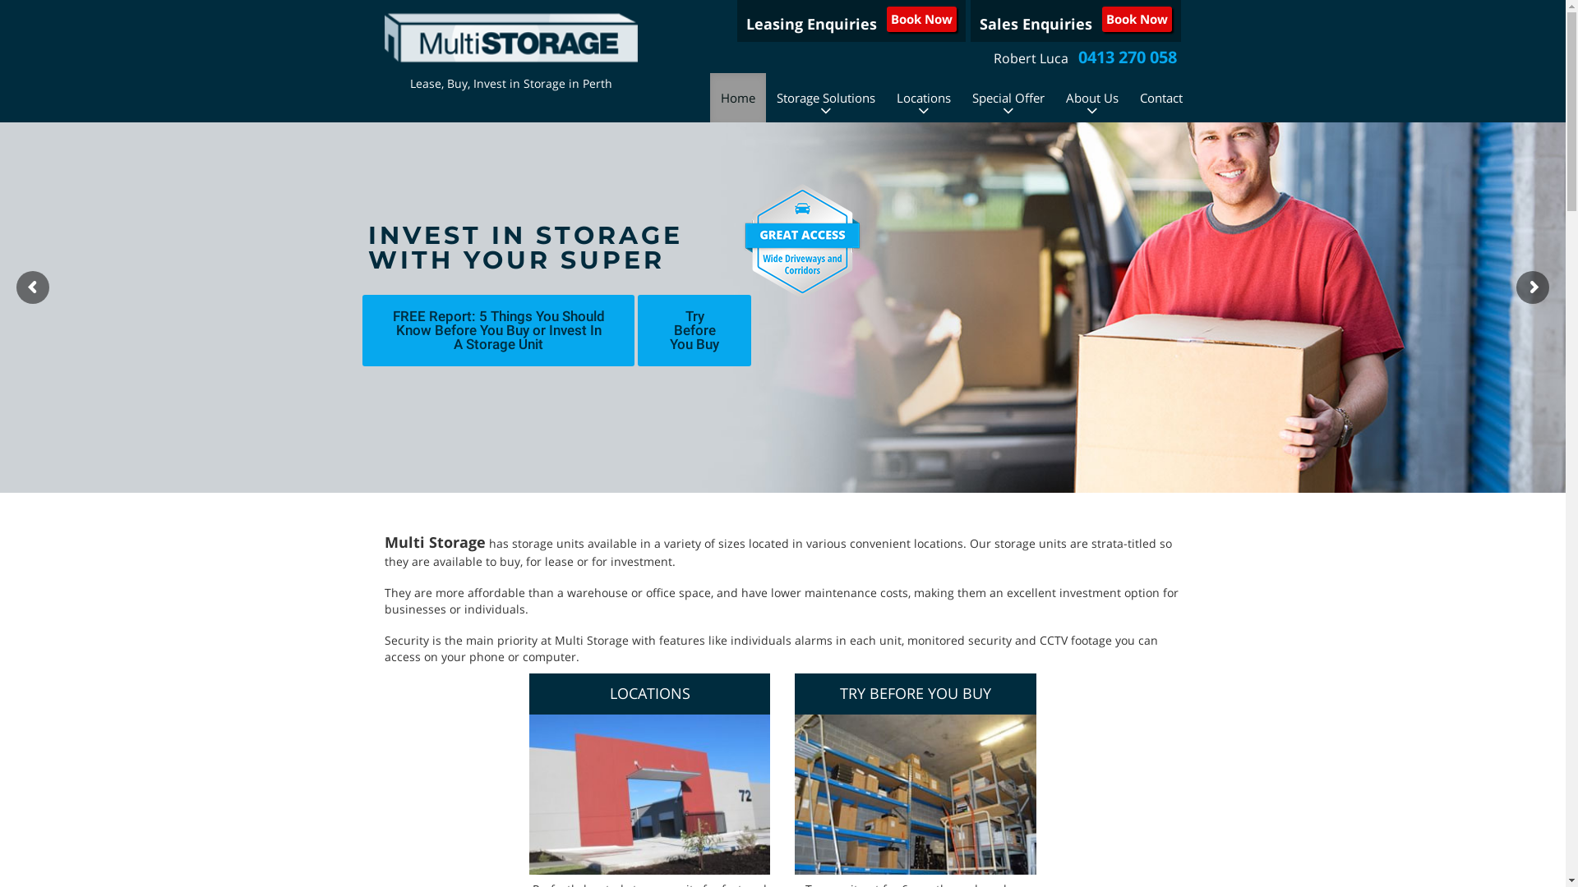 This screenshot has width=1578, height=887. Describe the element at coordinates (826, 98) in the screenshot. I see `Storage Solutions` at that location.